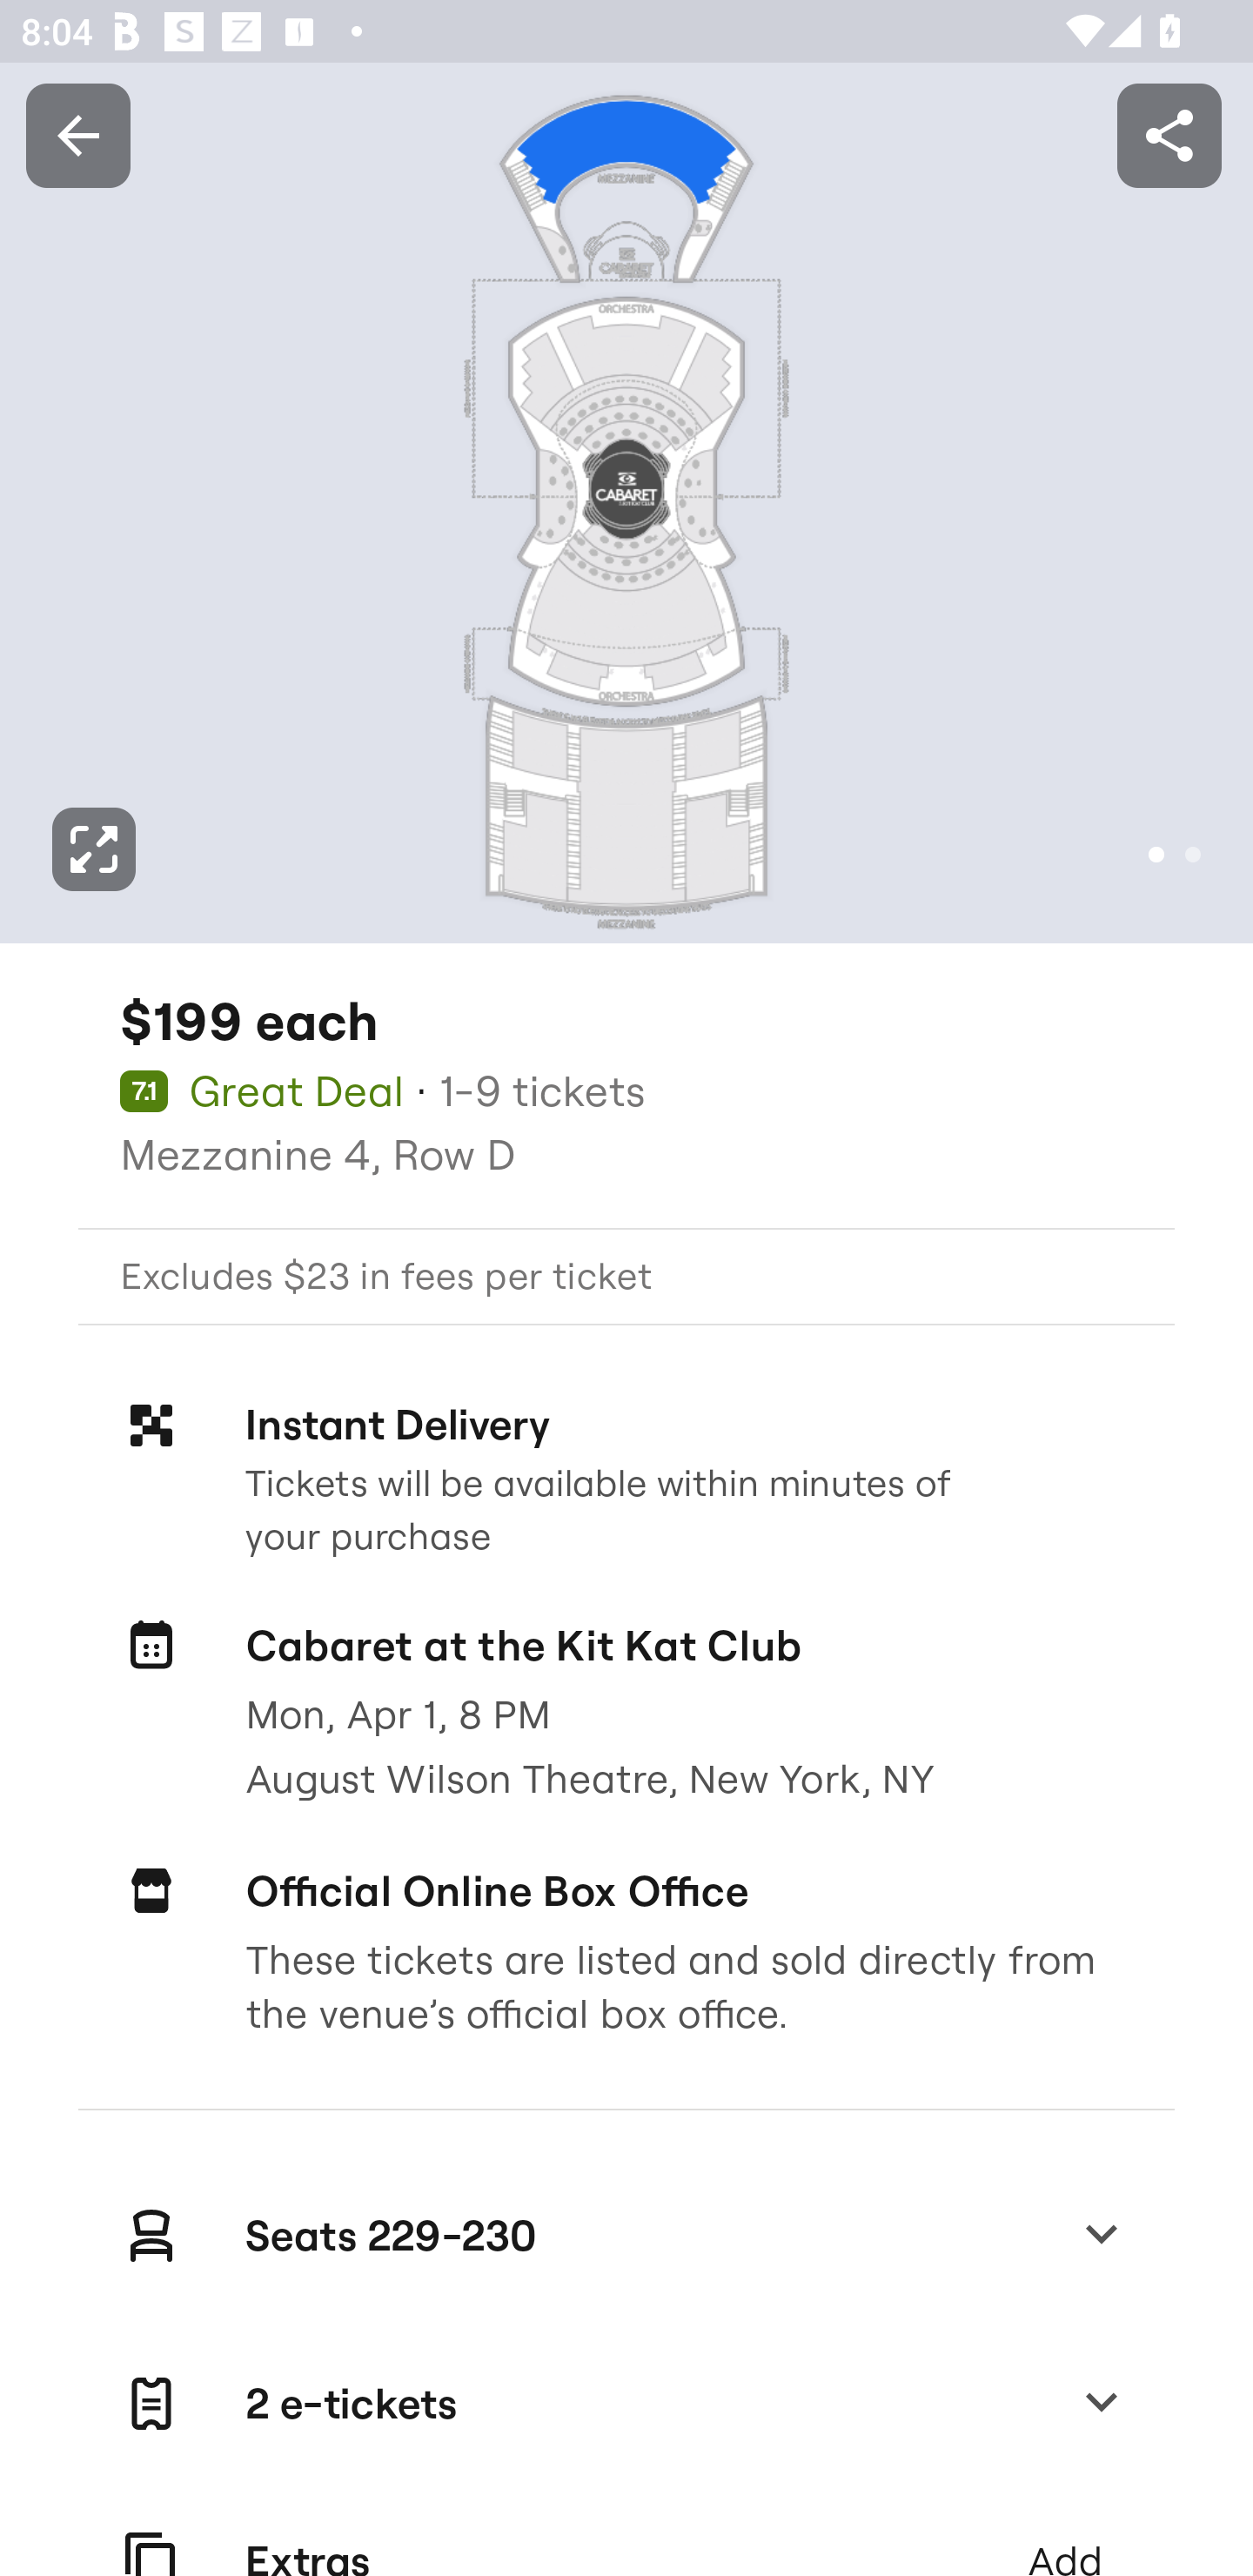 Image resolution: width=1253 pixels, height=2576 pixels. Describe the element at coordinates (626, 2532) in the screenshot. I see `Extras Add` at that location.